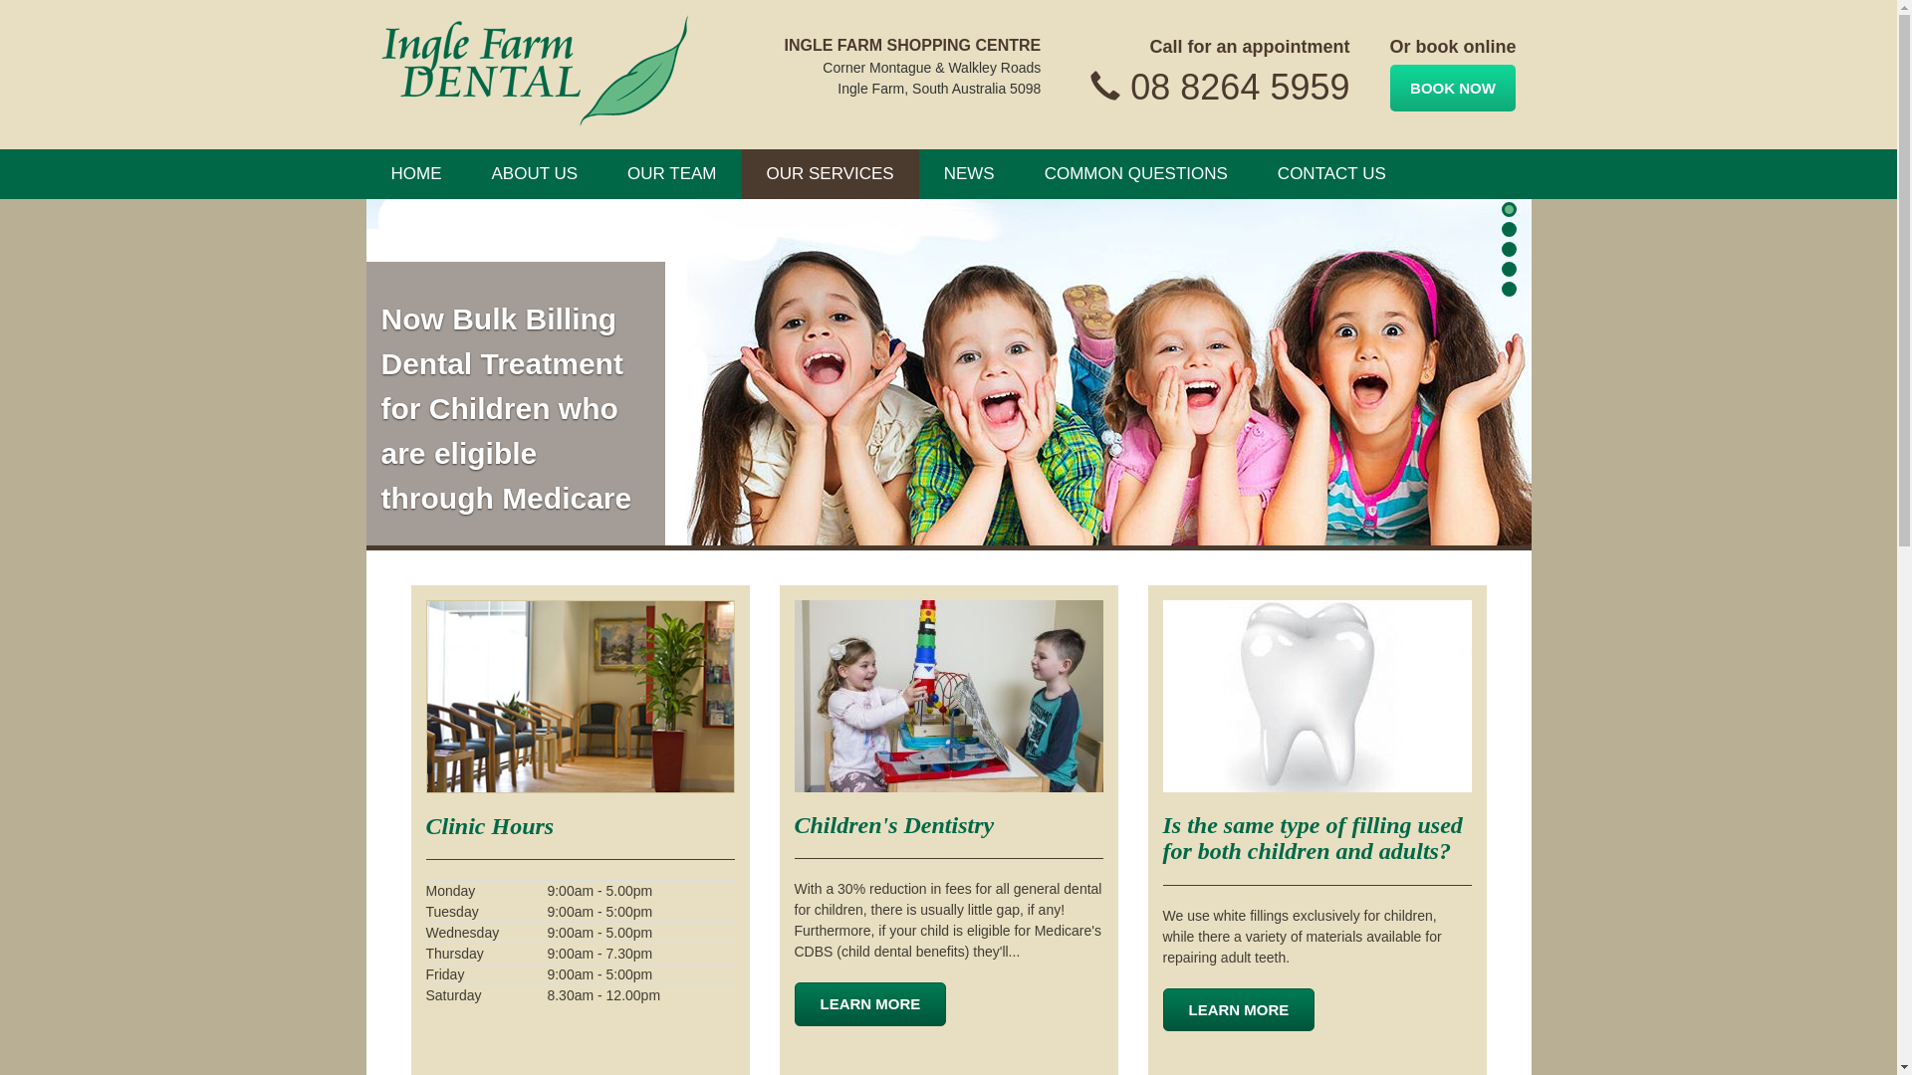 Image resolution: width=1912 pixels, height=1075 pixels. Describe the element at coordinates (970, 174) in the screenshot. I see `NEWS` at that location.